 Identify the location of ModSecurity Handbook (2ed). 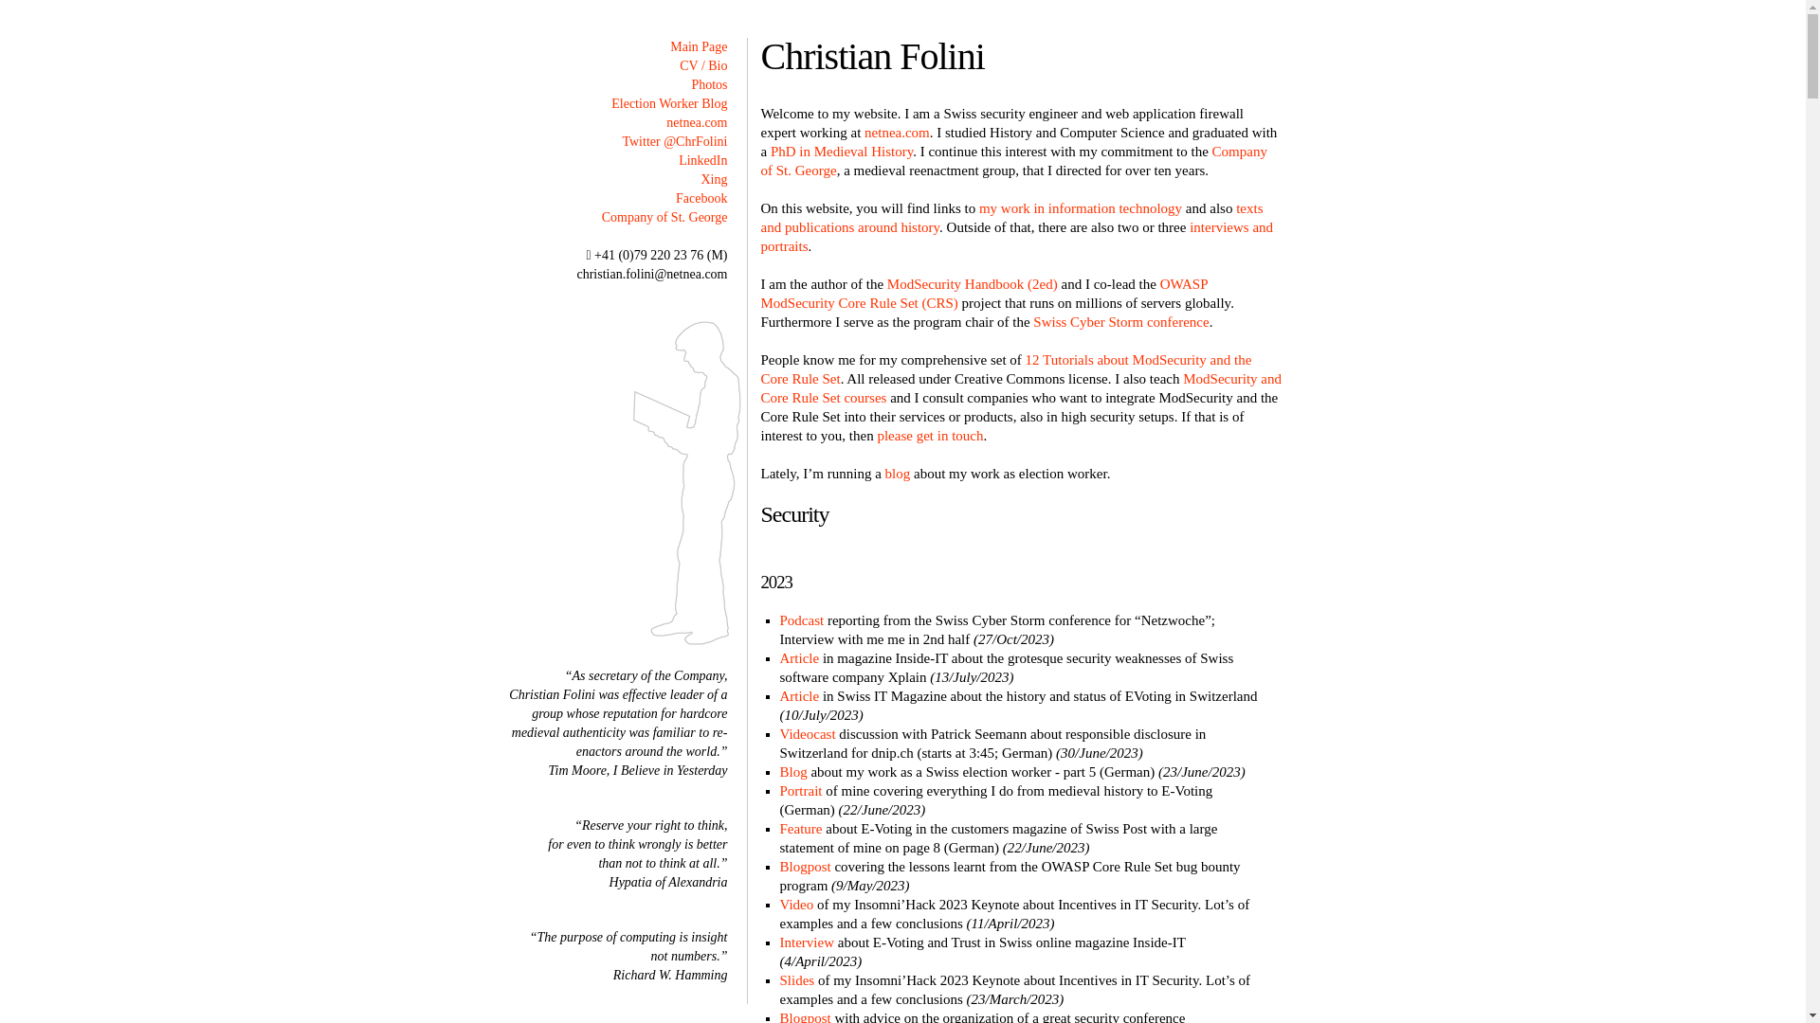
(973, 284).